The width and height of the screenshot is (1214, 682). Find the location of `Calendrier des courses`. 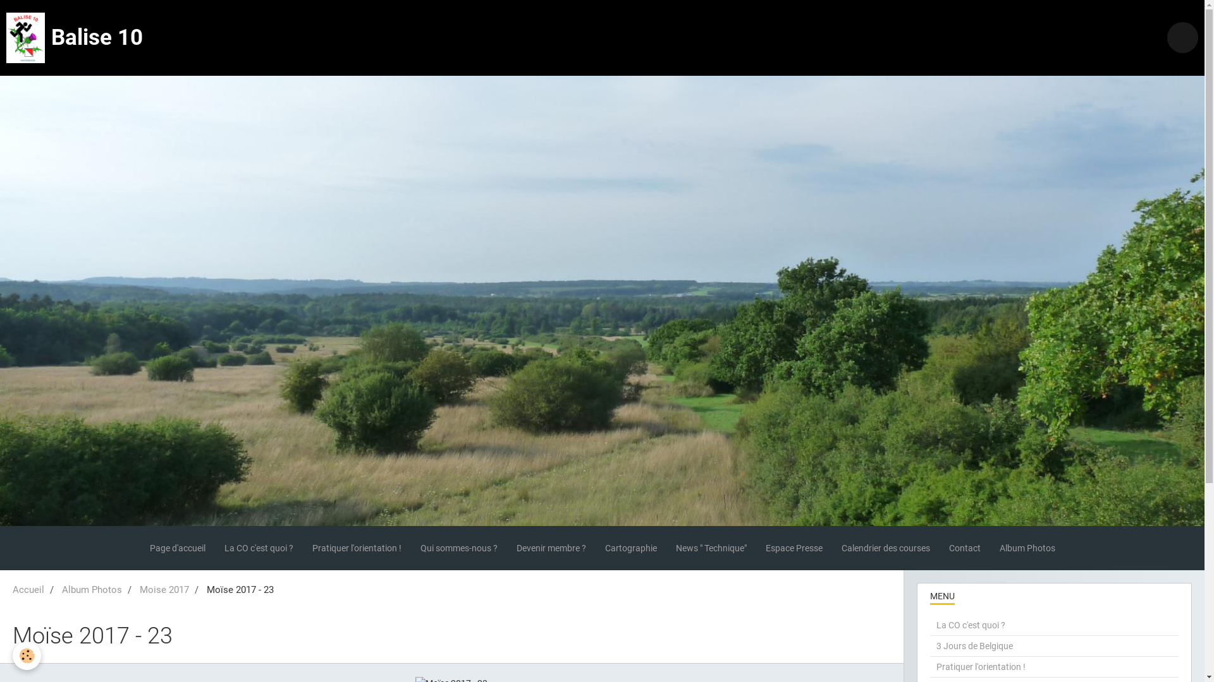

Calendrier des courses is located at coordinates (886, 548).